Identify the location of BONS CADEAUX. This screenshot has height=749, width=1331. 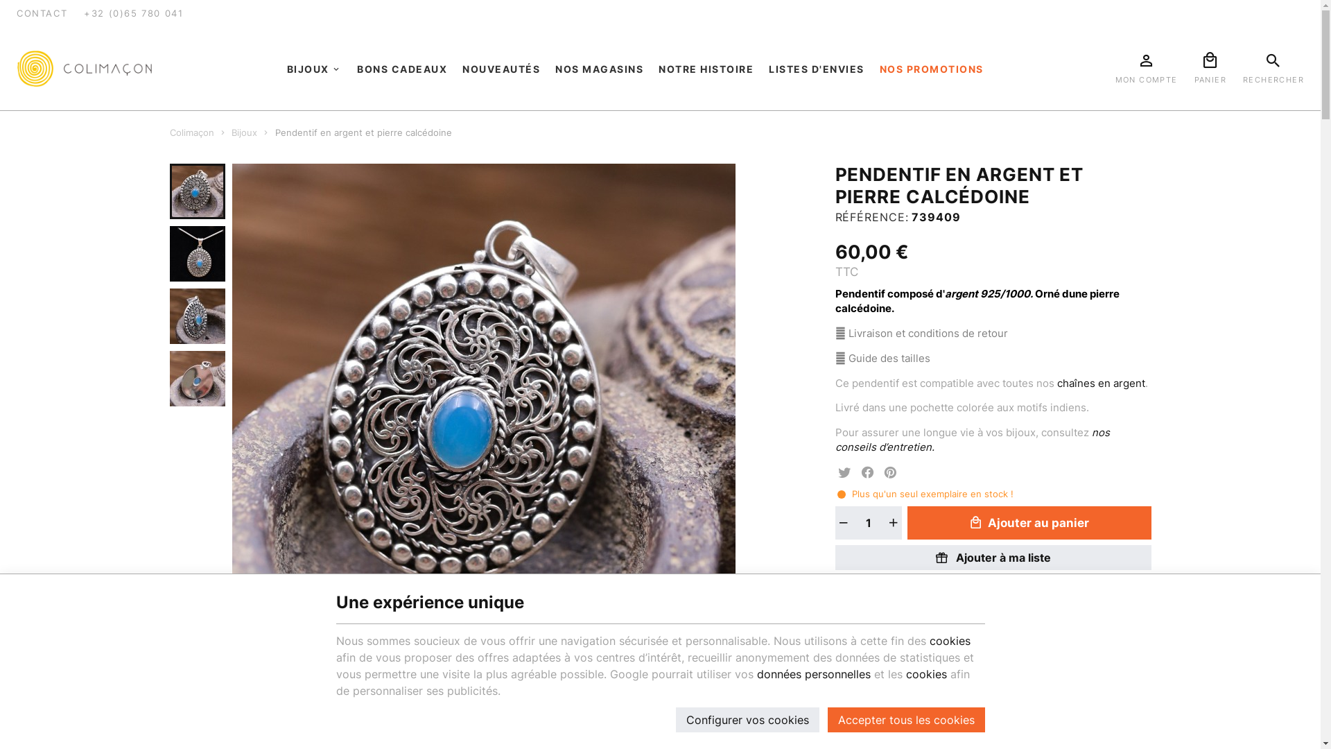
(402, 69).